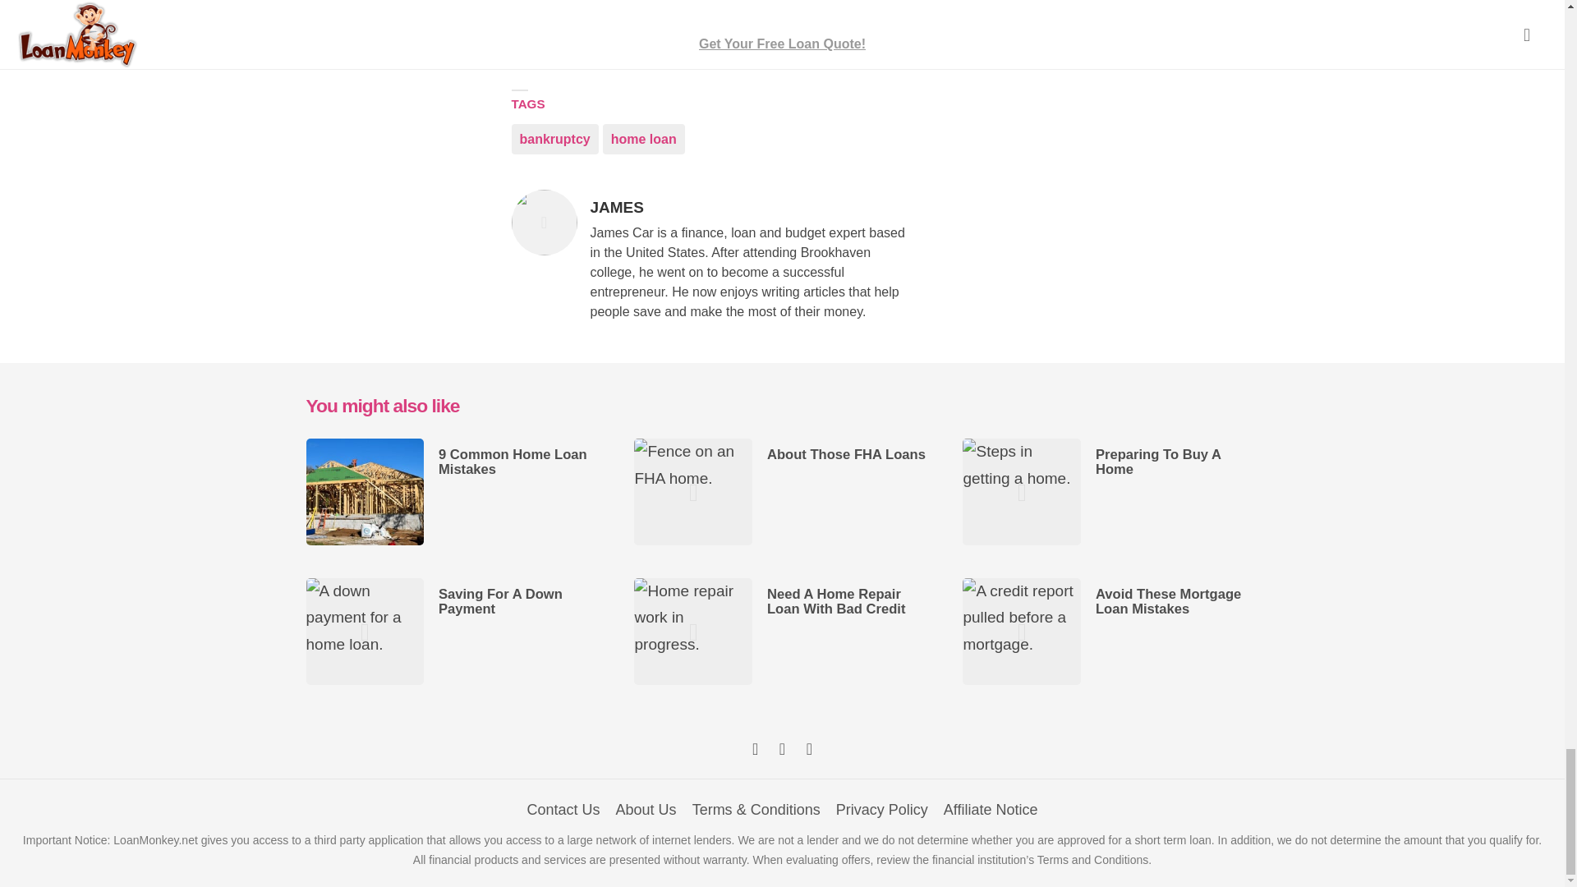 The image size is (1577, 887). What do you see at coordinates (646, 810) in the screenshot?
I see `About Us` at bounding box center [646, 810].